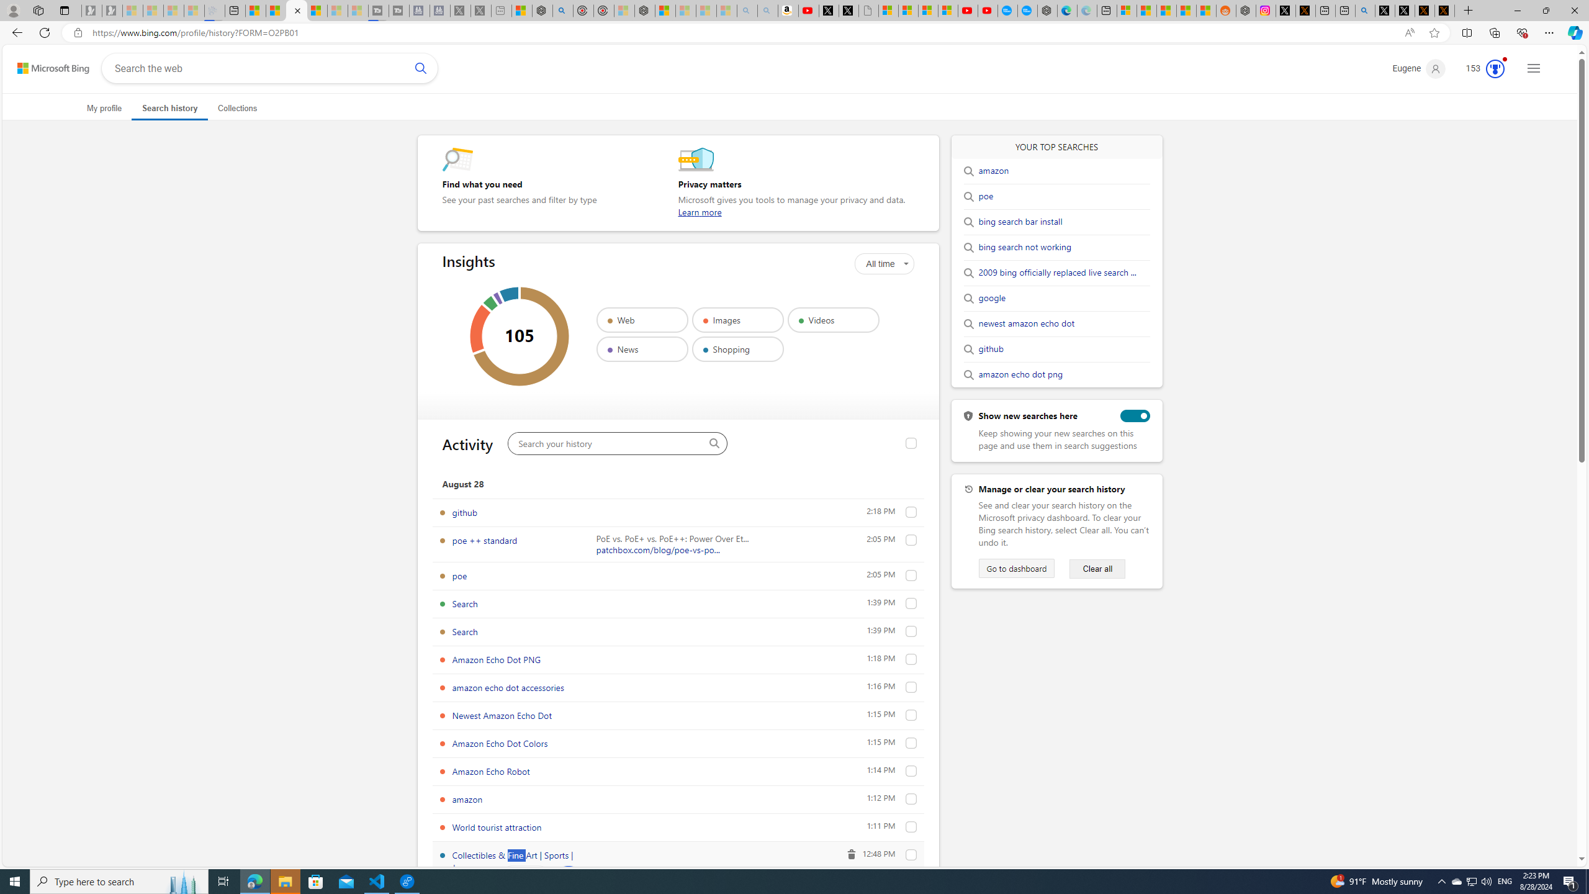 The height and width of the screenshot is (894, 1589). Describe the element at coordinates (1020, 375) in the screenshot. I see `amazon echo dot png` at that location.